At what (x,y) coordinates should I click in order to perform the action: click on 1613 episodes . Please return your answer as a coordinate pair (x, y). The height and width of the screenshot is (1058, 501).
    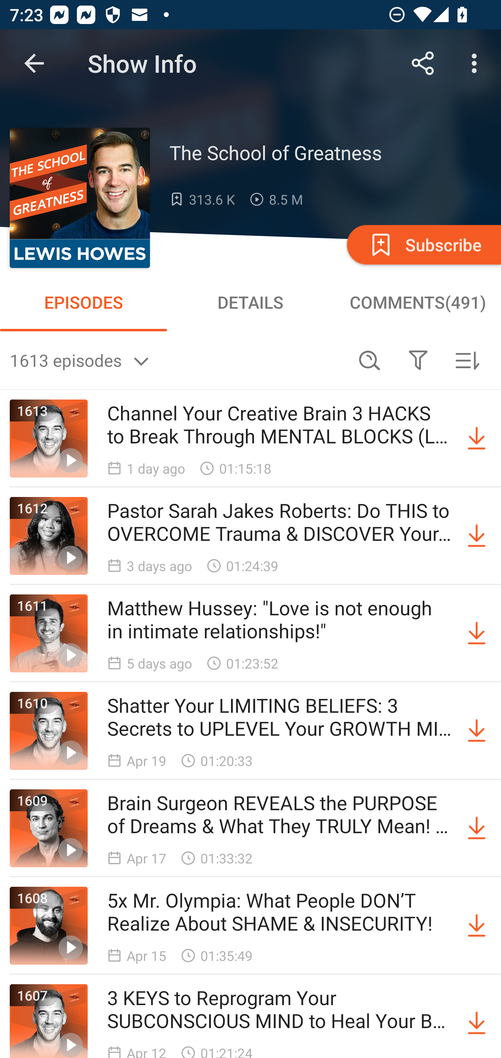
    Looking at the image, I should click on (177, 360).